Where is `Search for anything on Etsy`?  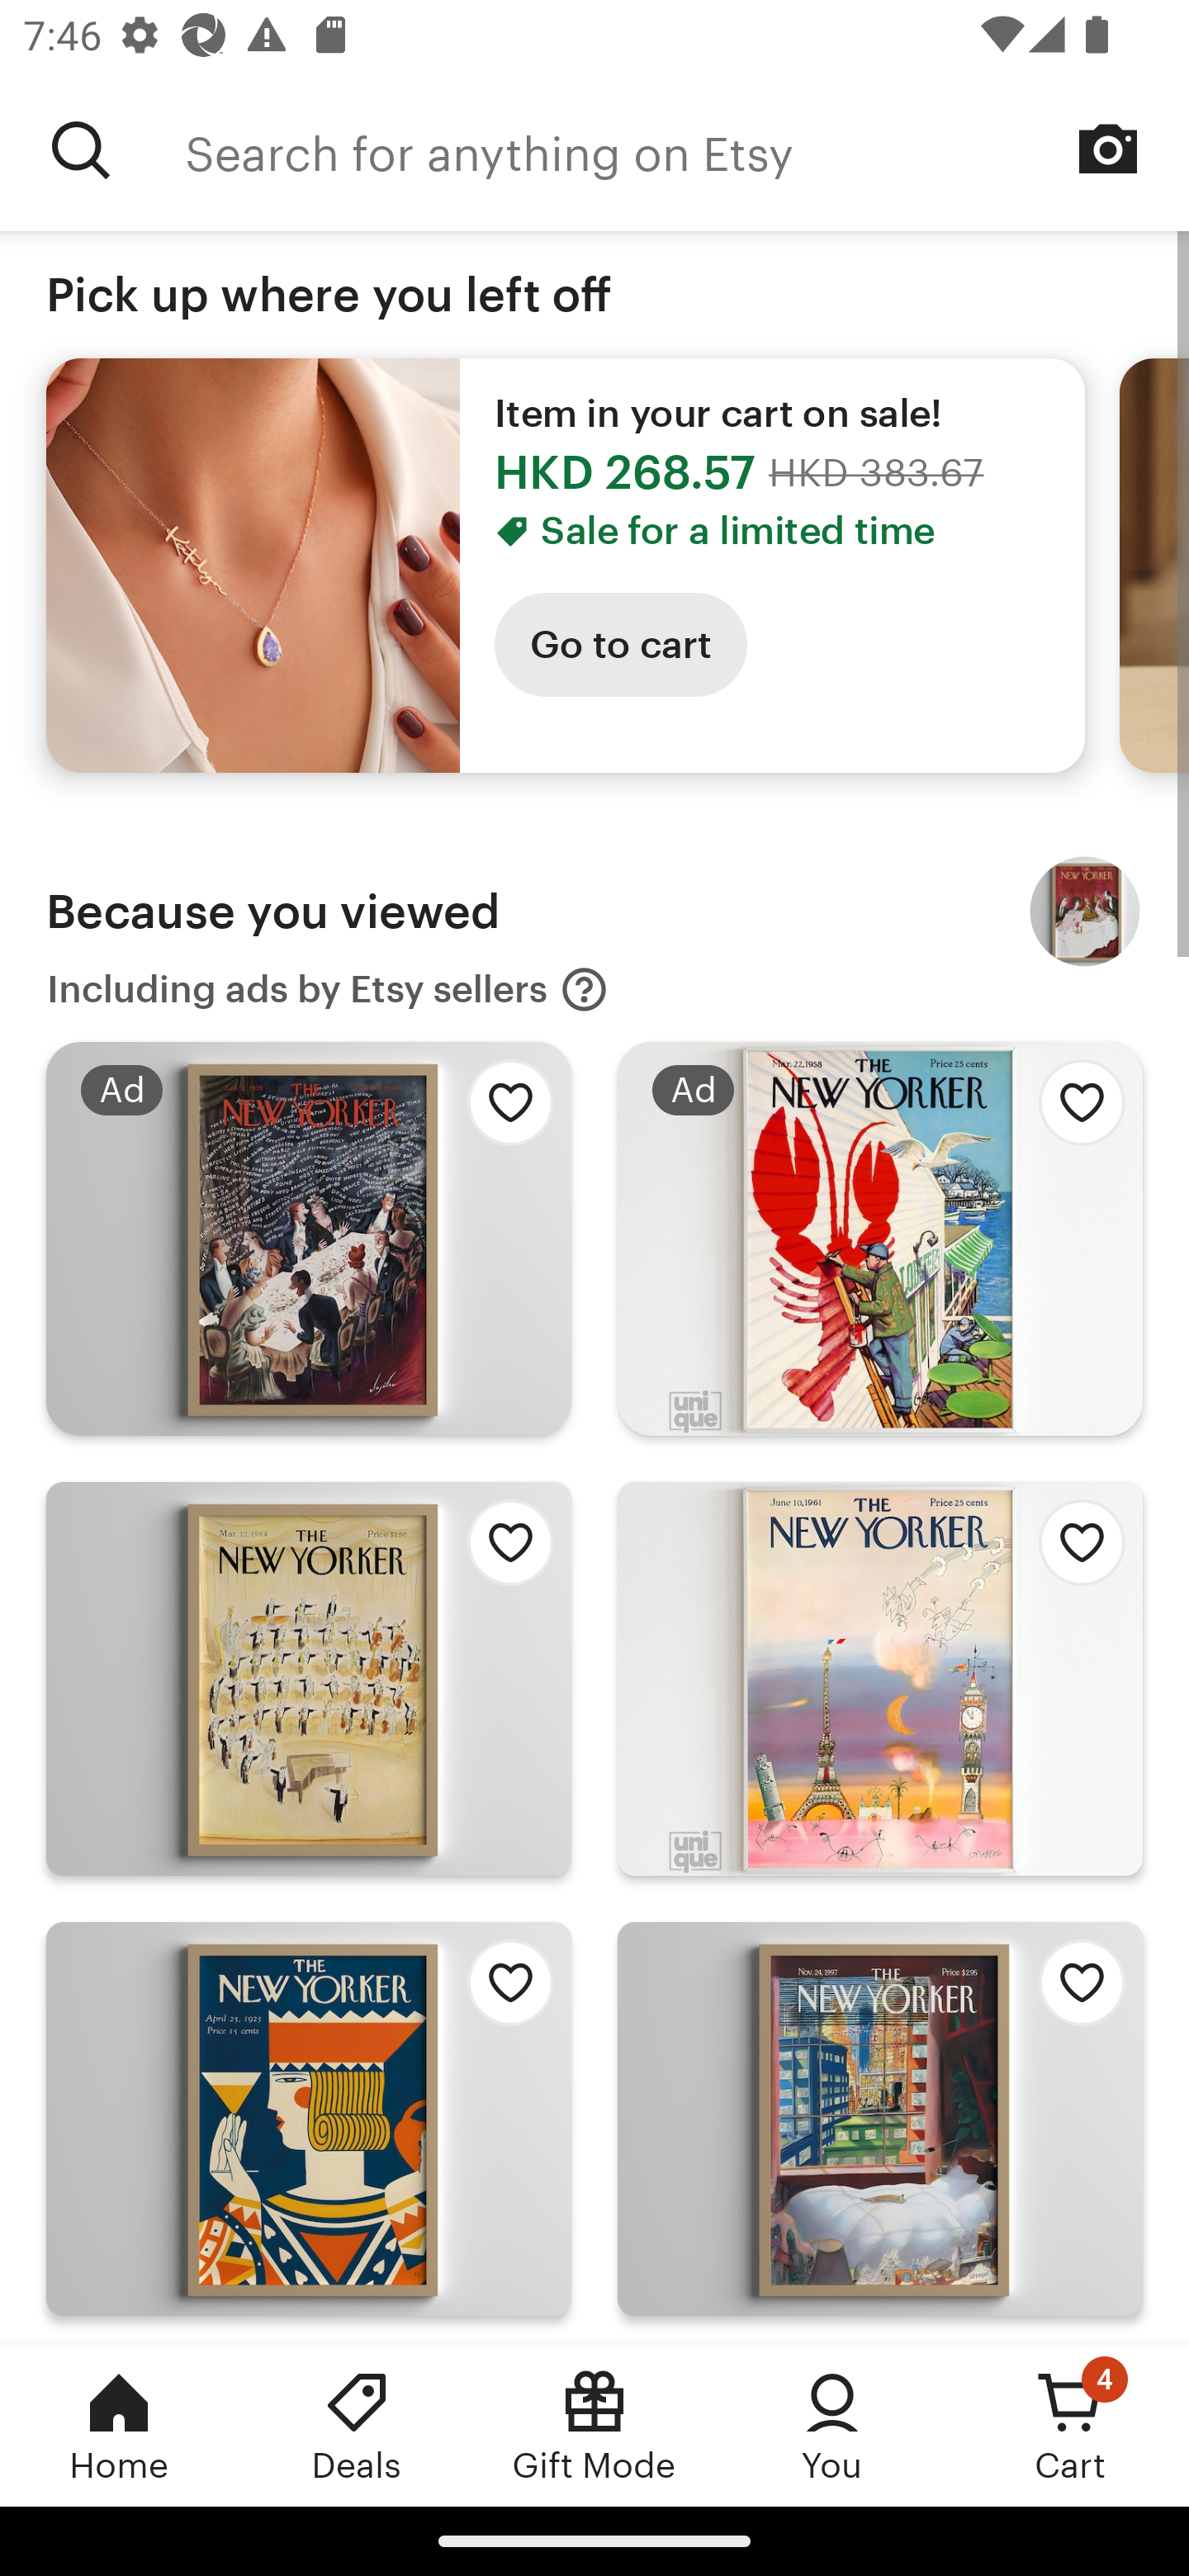
Search for anything on Etsy is located at coordinates (81, 150).